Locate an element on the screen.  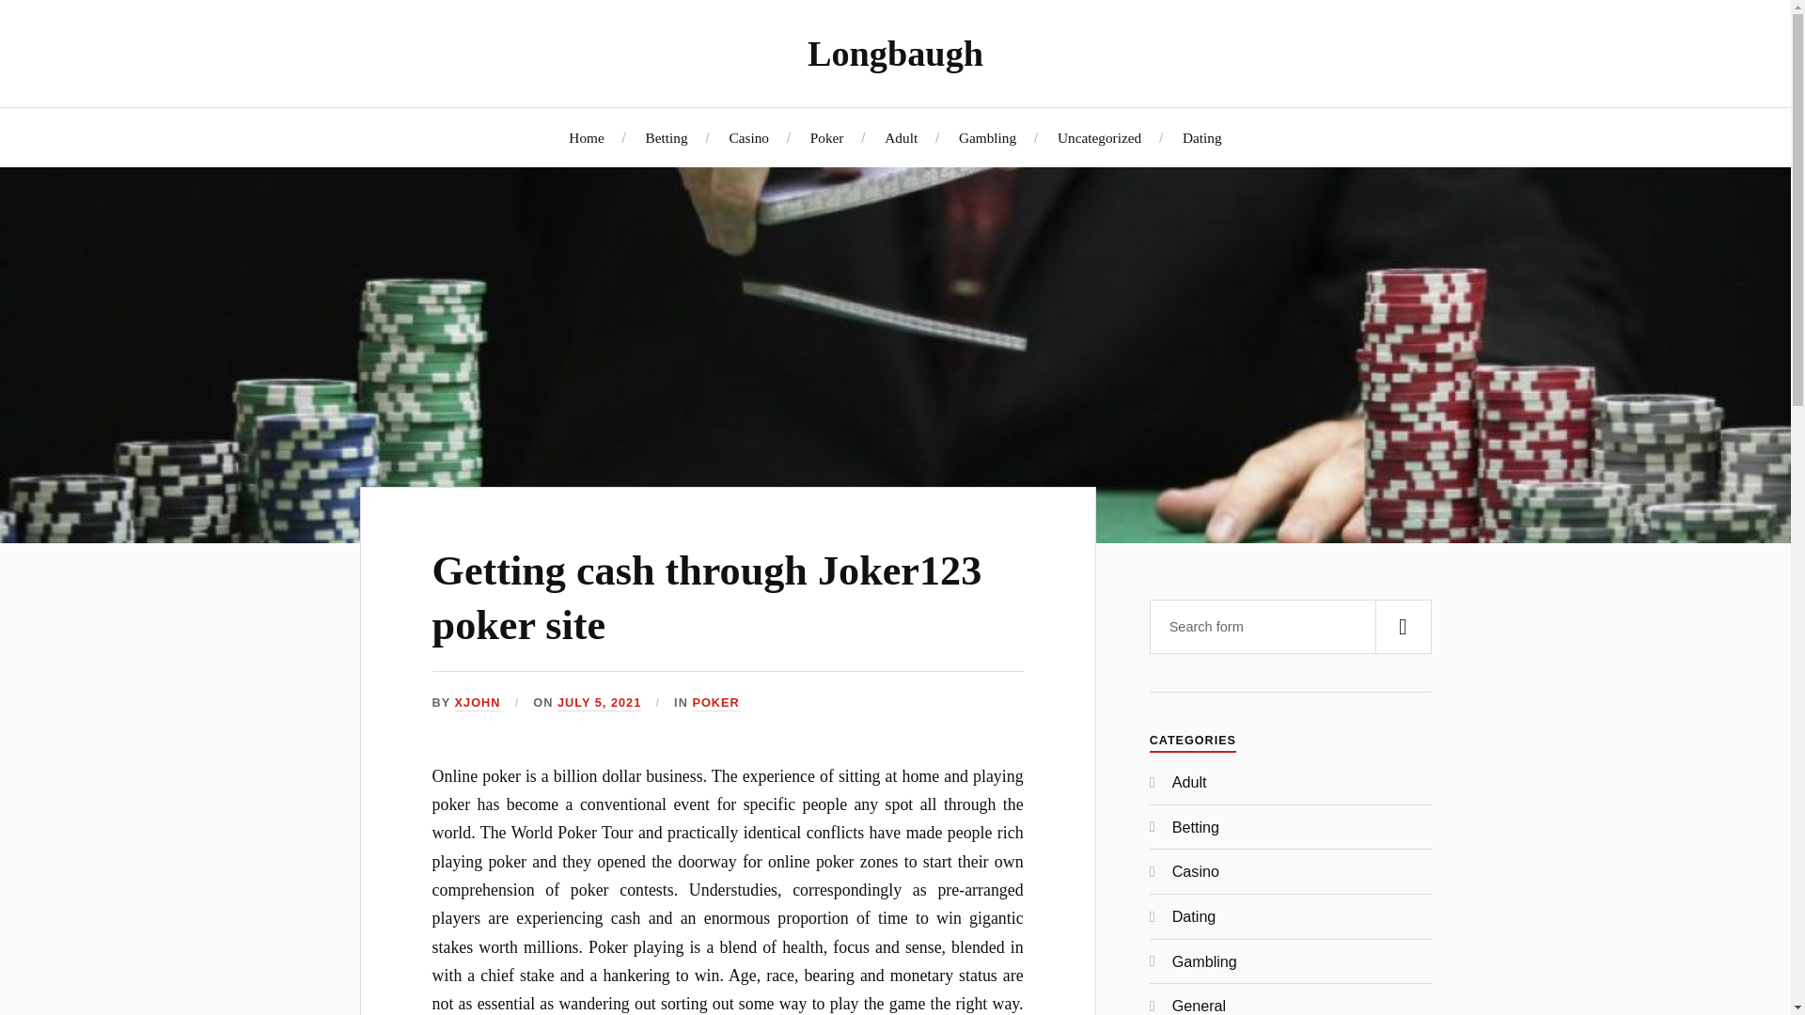
Dating is located at coordinates (1194, 915).